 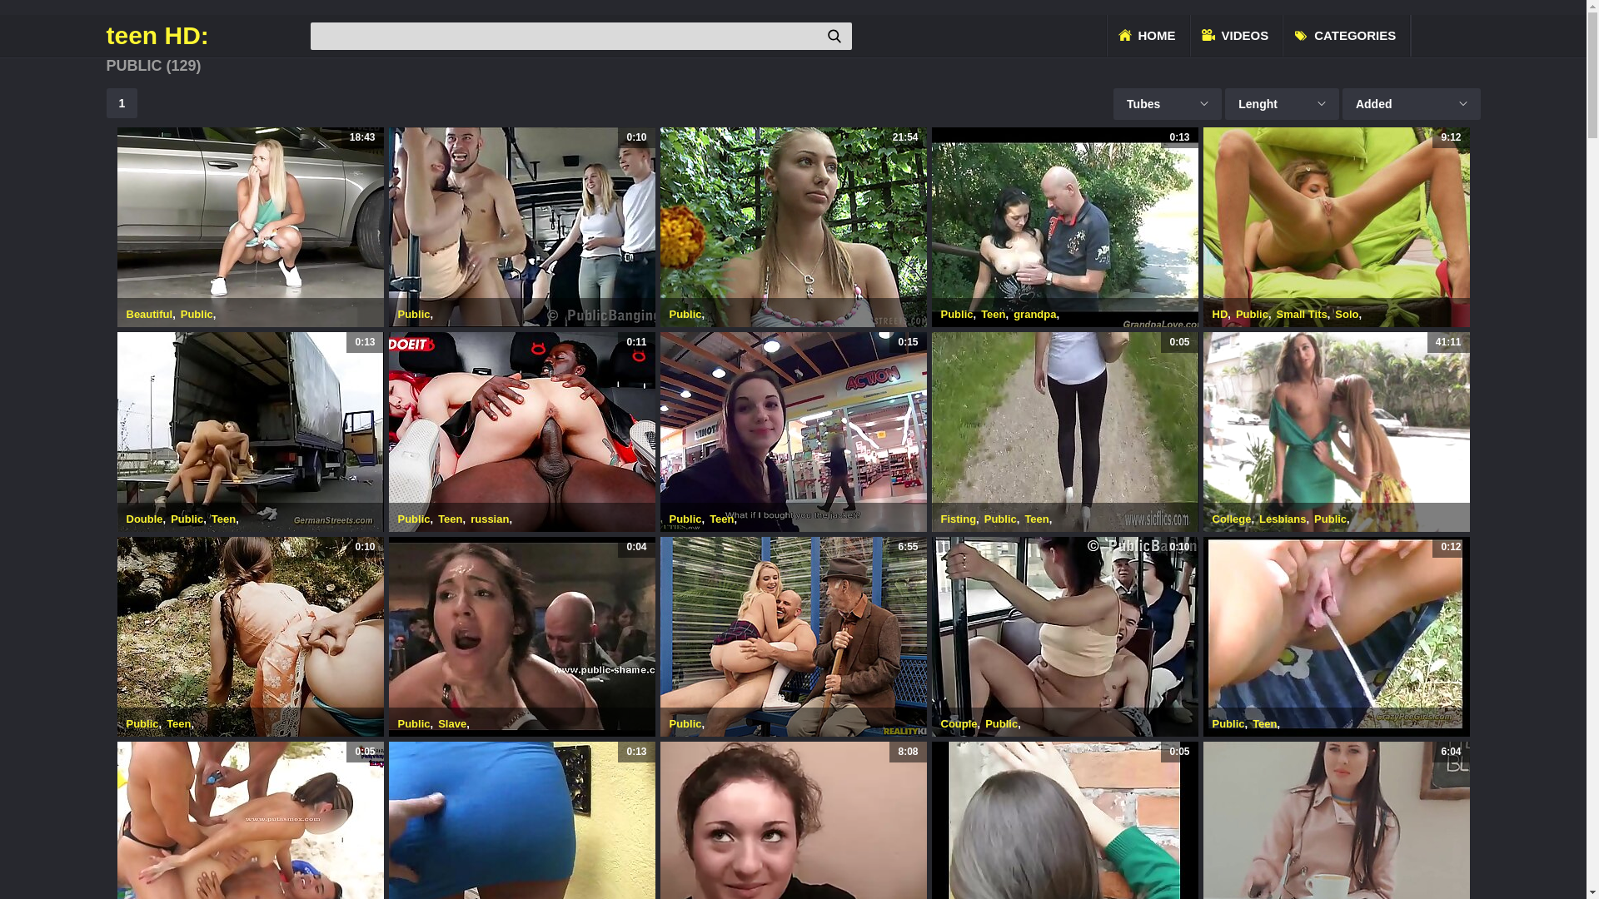 I want to click on VIDEOS, so click(x=1238, y=36).